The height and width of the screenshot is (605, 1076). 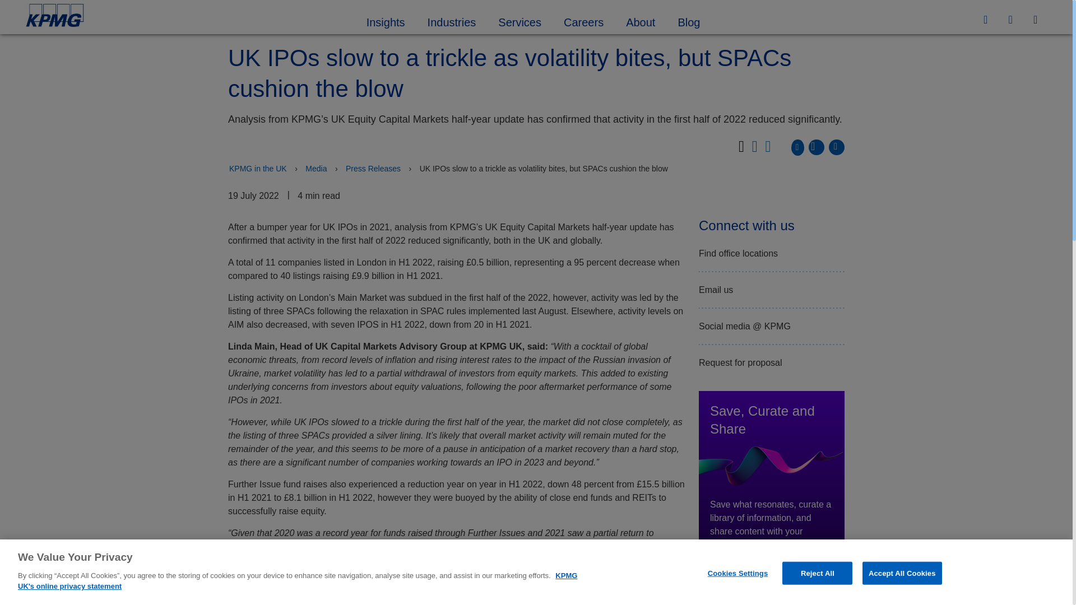 I want to click on Careers, so click(x=583, y=21).